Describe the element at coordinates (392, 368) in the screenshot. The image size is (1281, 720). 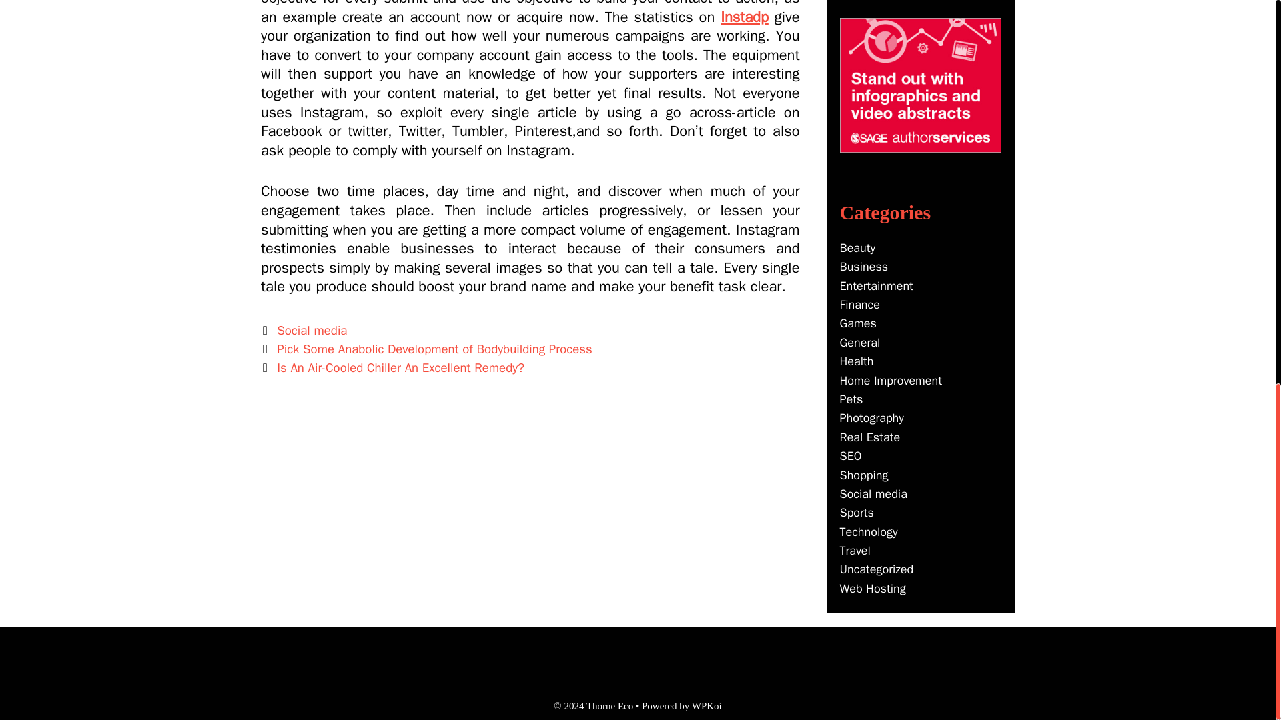
I see `Next` at that location.